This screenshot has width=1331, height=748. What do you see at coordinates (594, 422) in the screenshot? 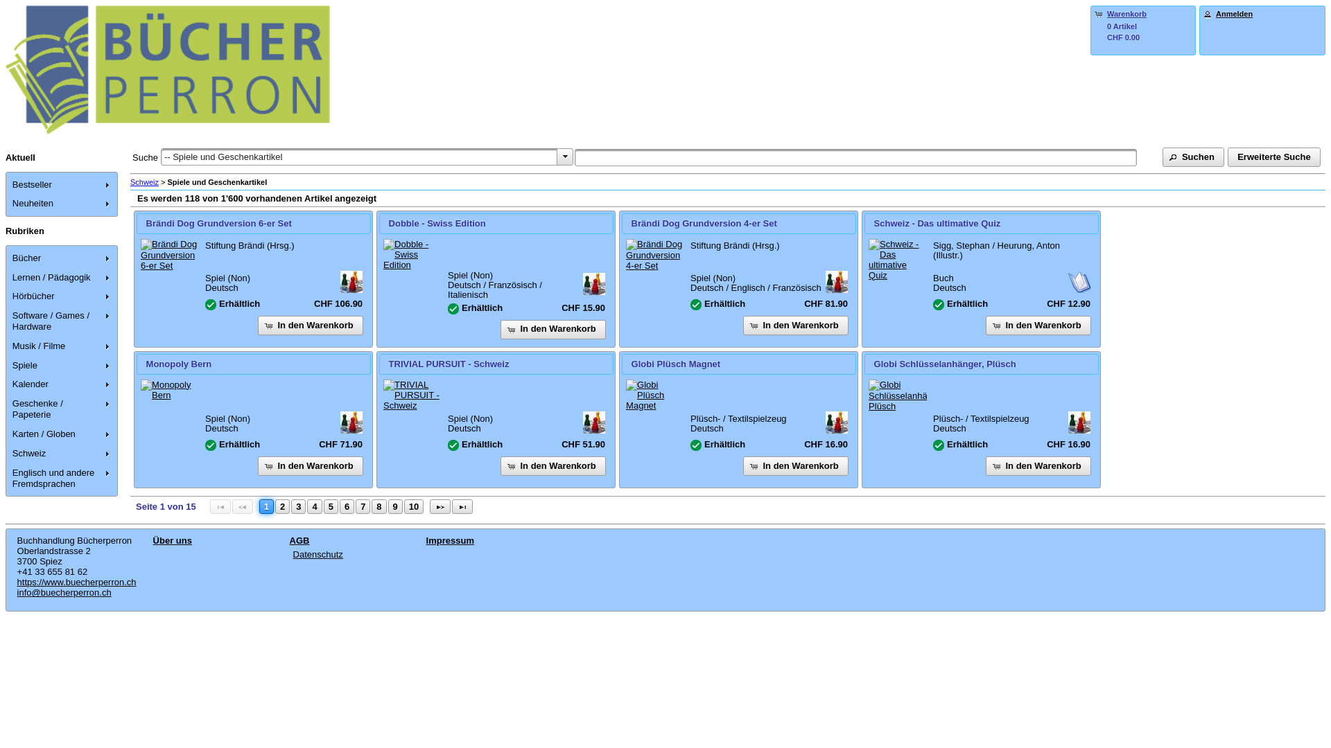
I see `Spiel` at bounding box center [594, 422].